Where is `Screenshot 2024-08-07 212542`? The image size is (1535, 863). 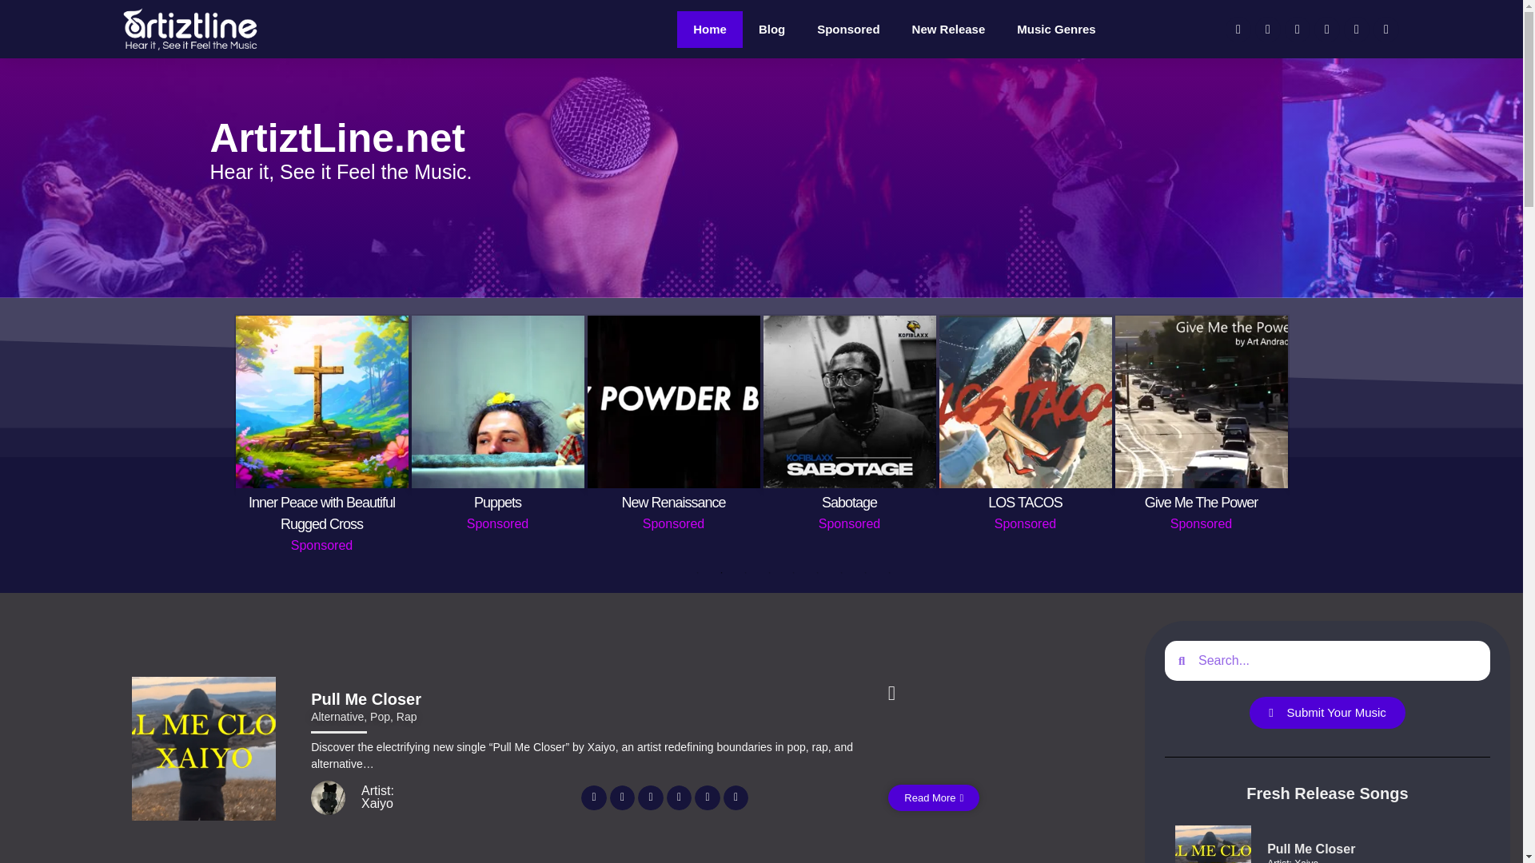
Screenshot 2024-08-07 212542 is located at coordinates (321, 402).